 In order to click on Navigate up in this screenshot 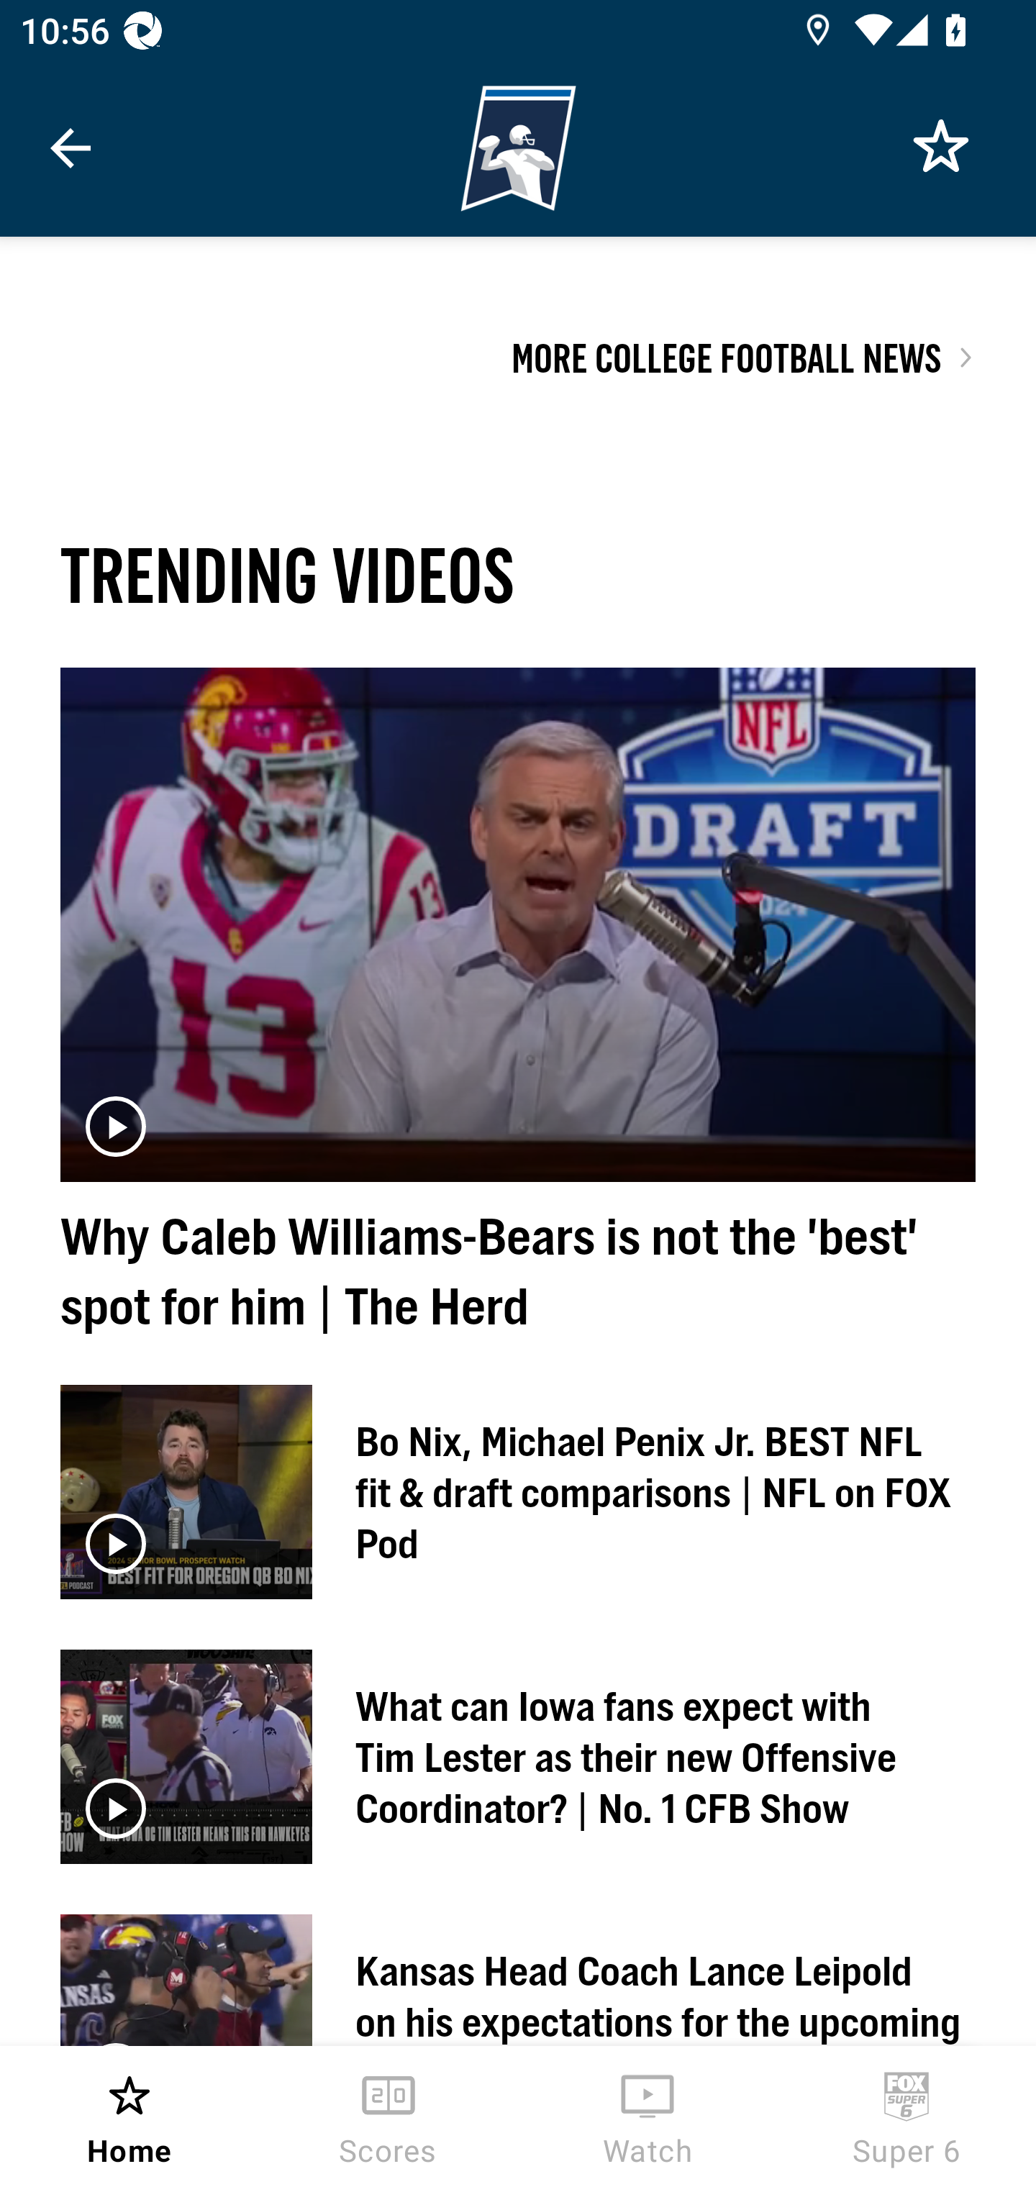, I will do `click(71, 148)`.